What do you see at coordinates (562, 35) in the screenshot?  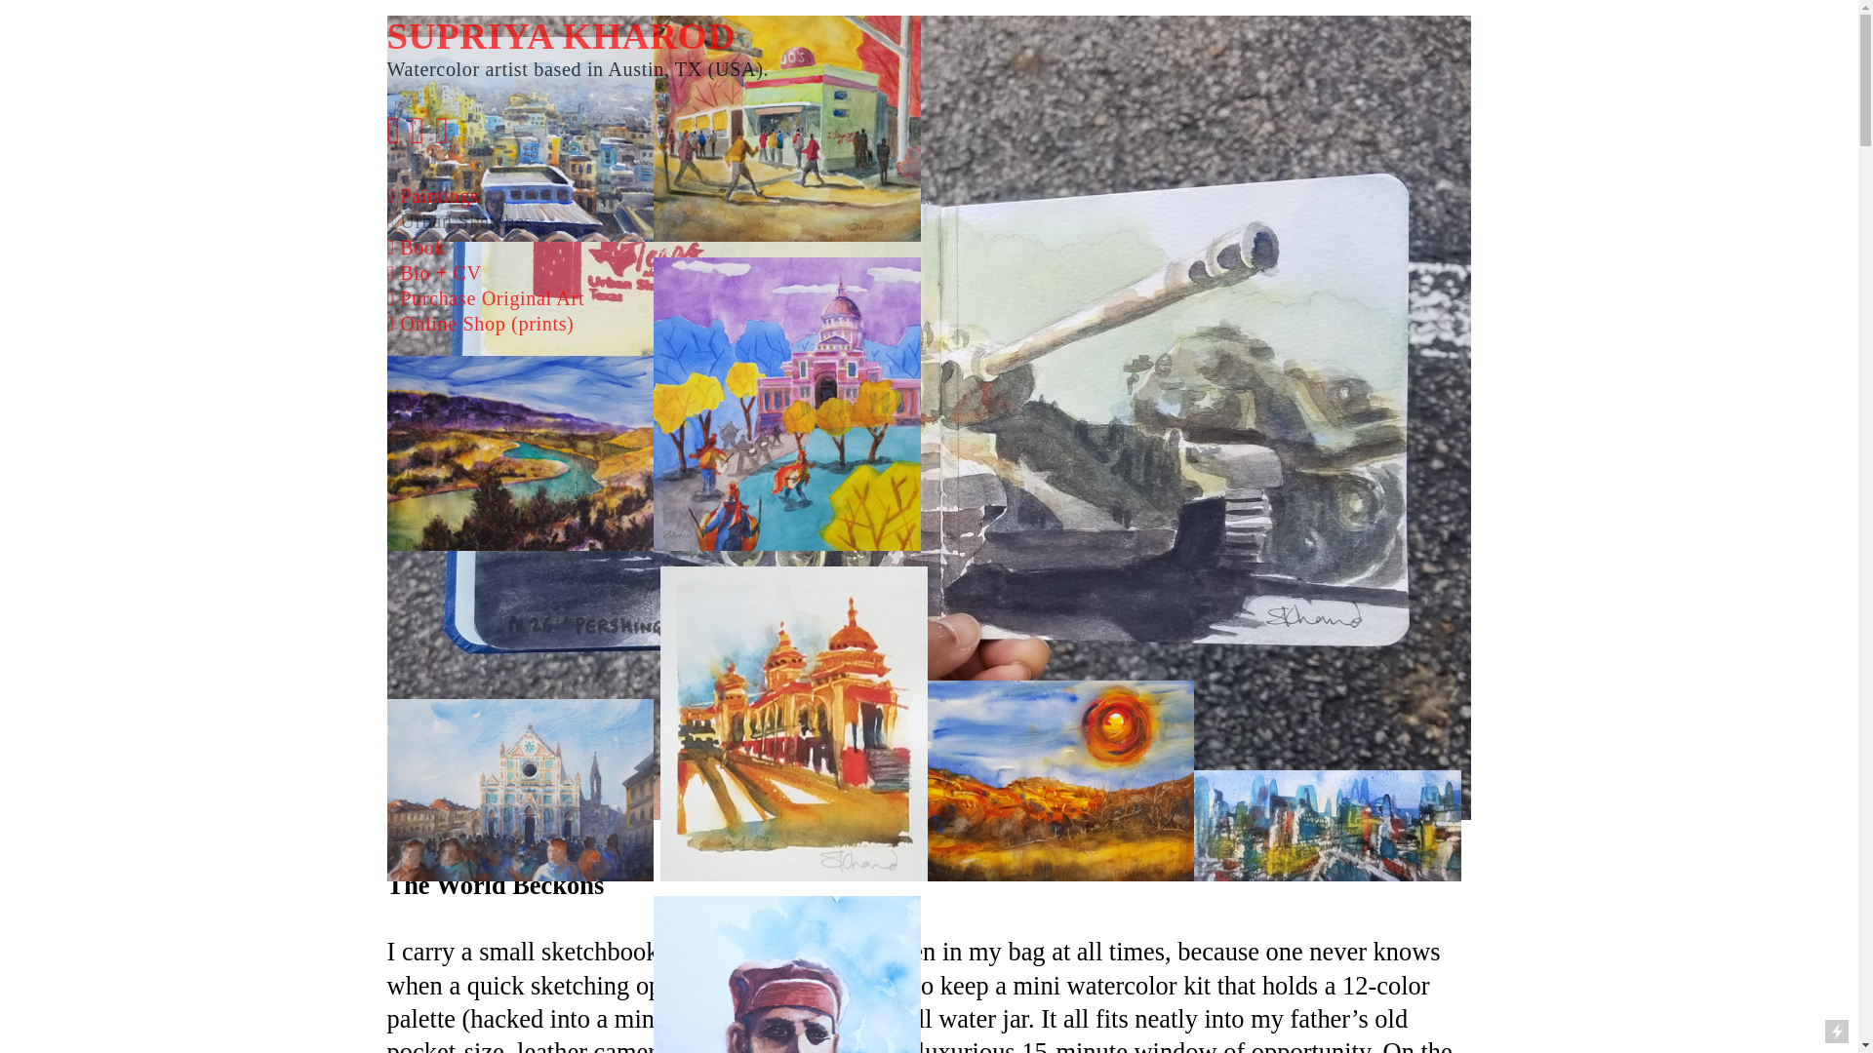 I see `SUPRIYA KHAROD` at bounding box center [562, 35].